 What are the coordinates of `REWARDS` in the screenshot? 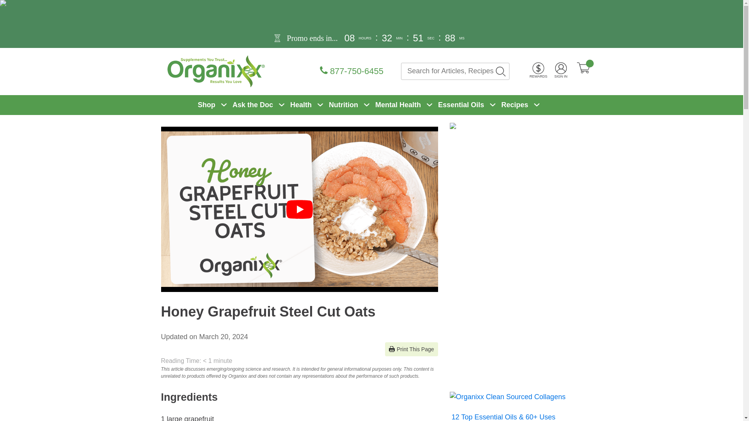 It's located at (538, 71).